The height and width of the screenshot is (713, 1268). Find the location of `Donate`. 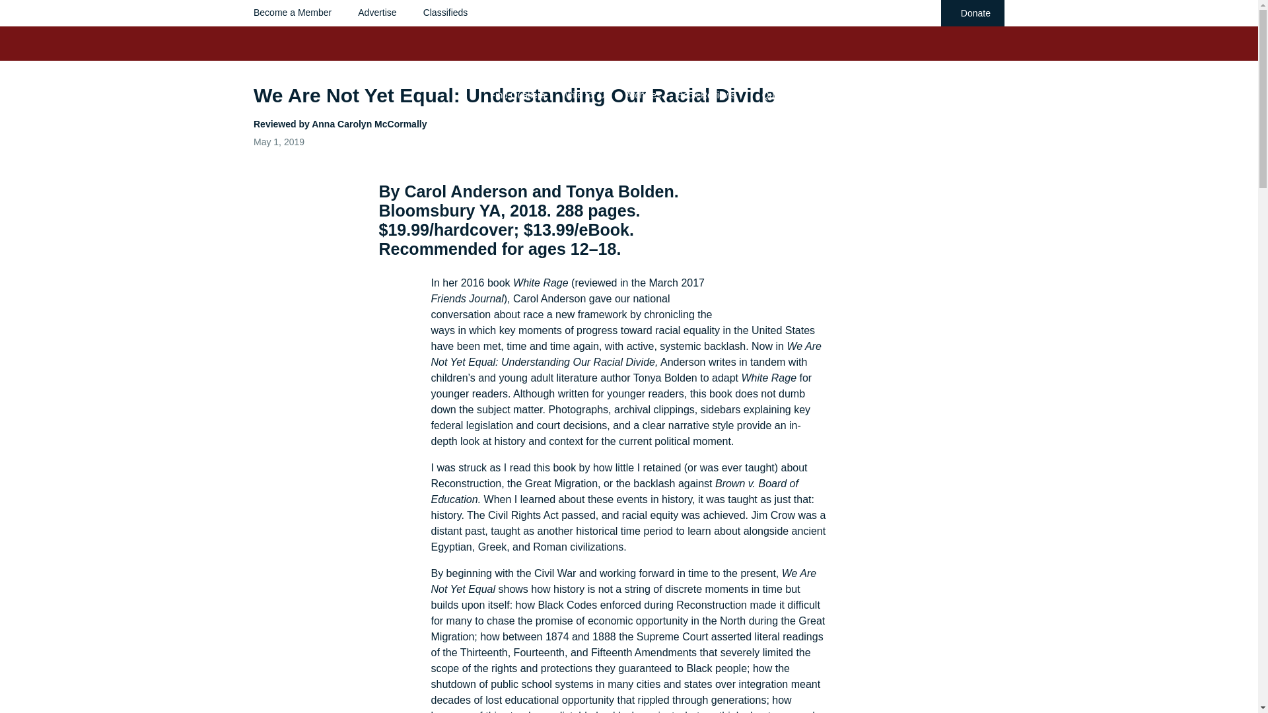

Donate is located at coordinates (972, 13).